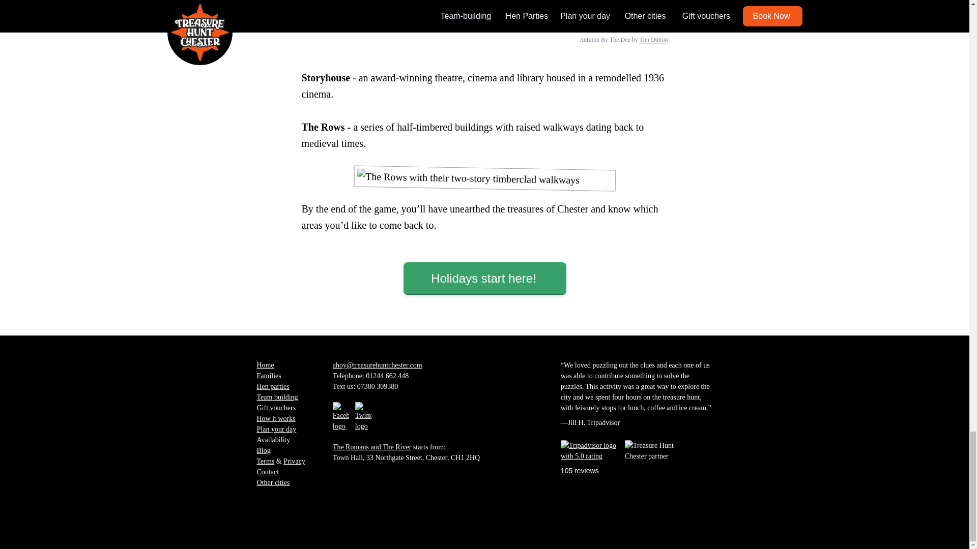 The width and height of the screenshot is (977, 549). Describe the element at coordinates (265, 461) in the screenshot. I see `Terms` at that location.